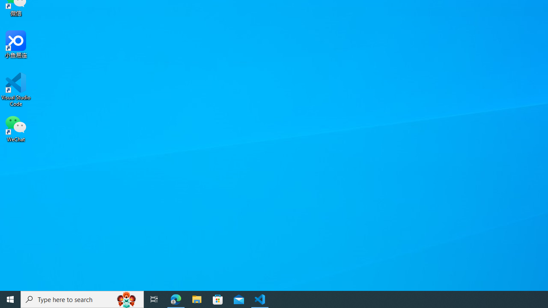  What do you see at coordinates (16, 128) in the screenshot?
I see `WeChat` at bounding box center [16, 128].